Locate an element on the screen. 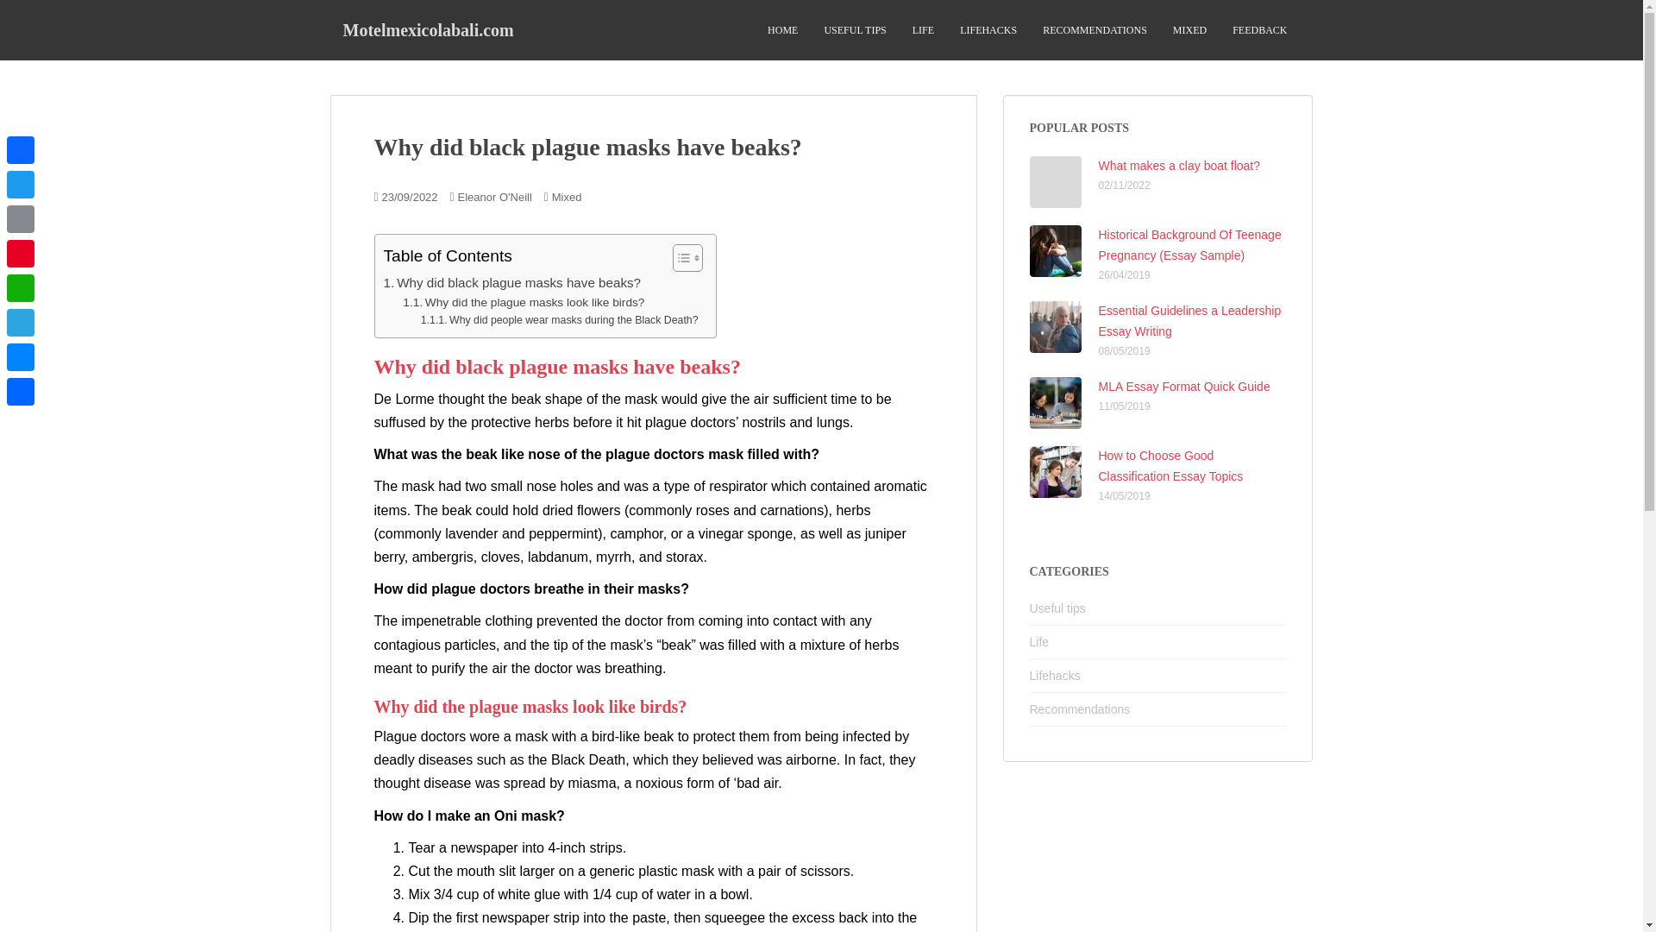 The image size is (1656, 932). WhatsApp is located at coordinates (21, 288).